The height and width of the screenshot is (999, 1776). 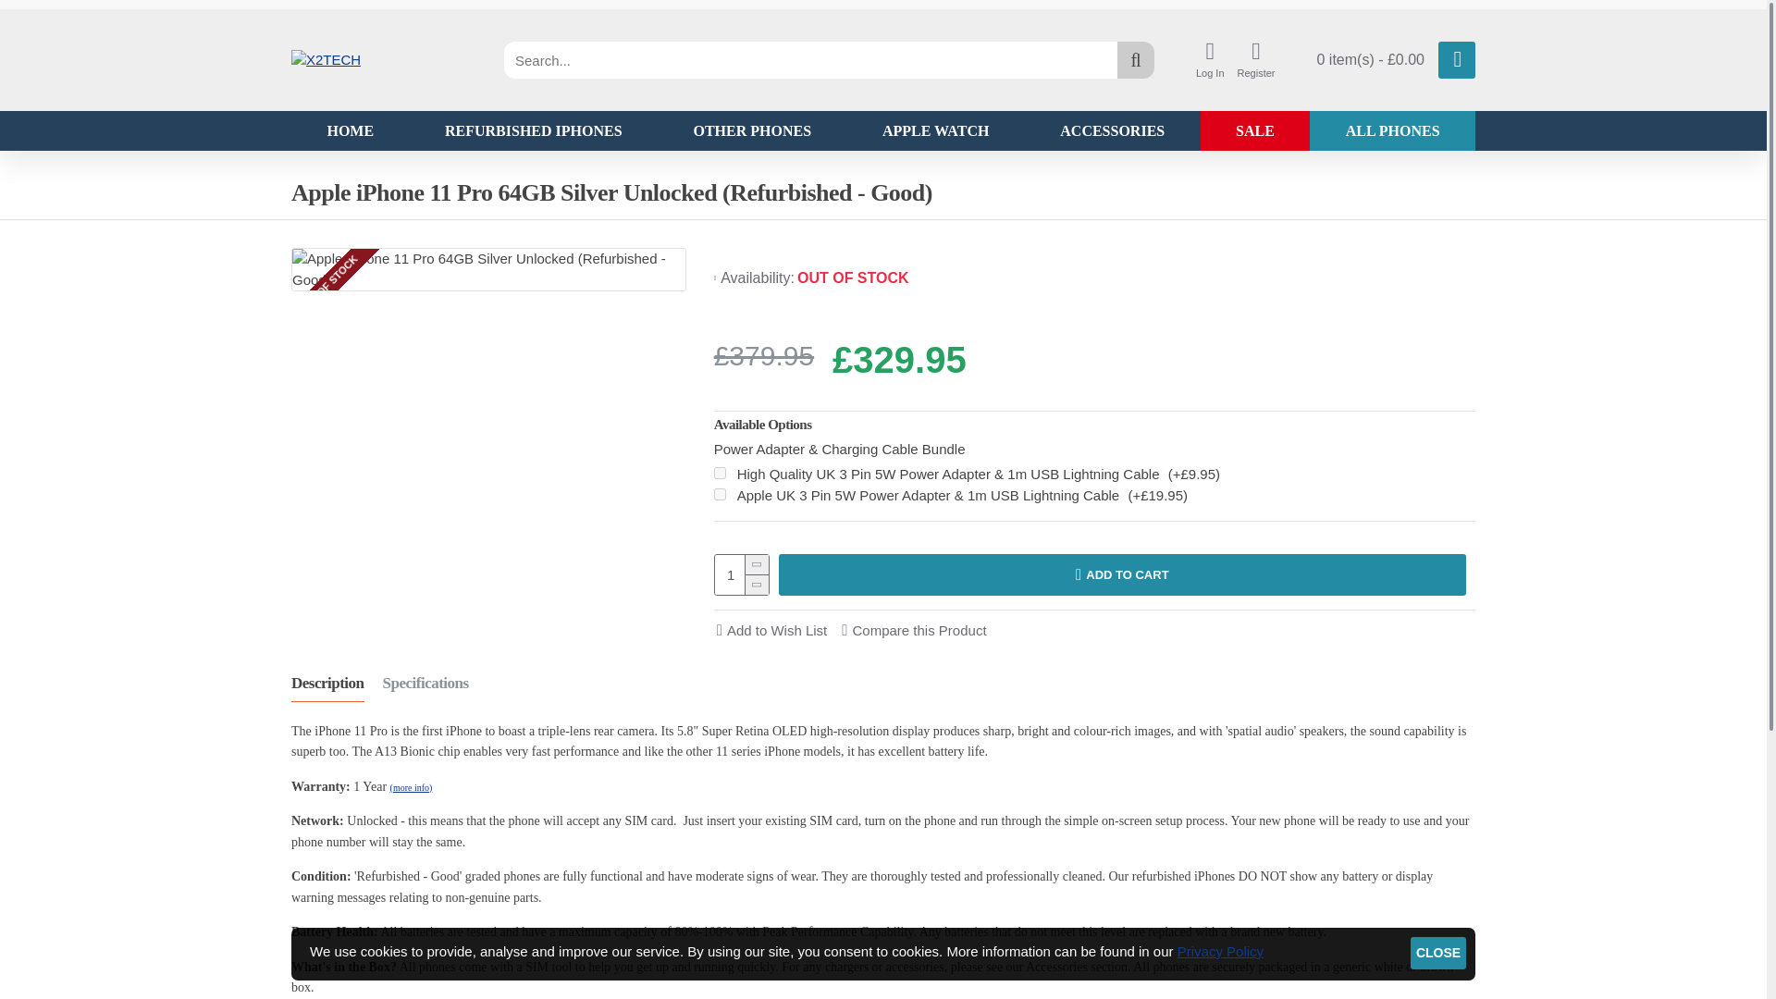 What do you see at coordinates (533, 130) in the screenshot?
I see `REFURBISHED IPHONES` at bounding box center [533, 130].